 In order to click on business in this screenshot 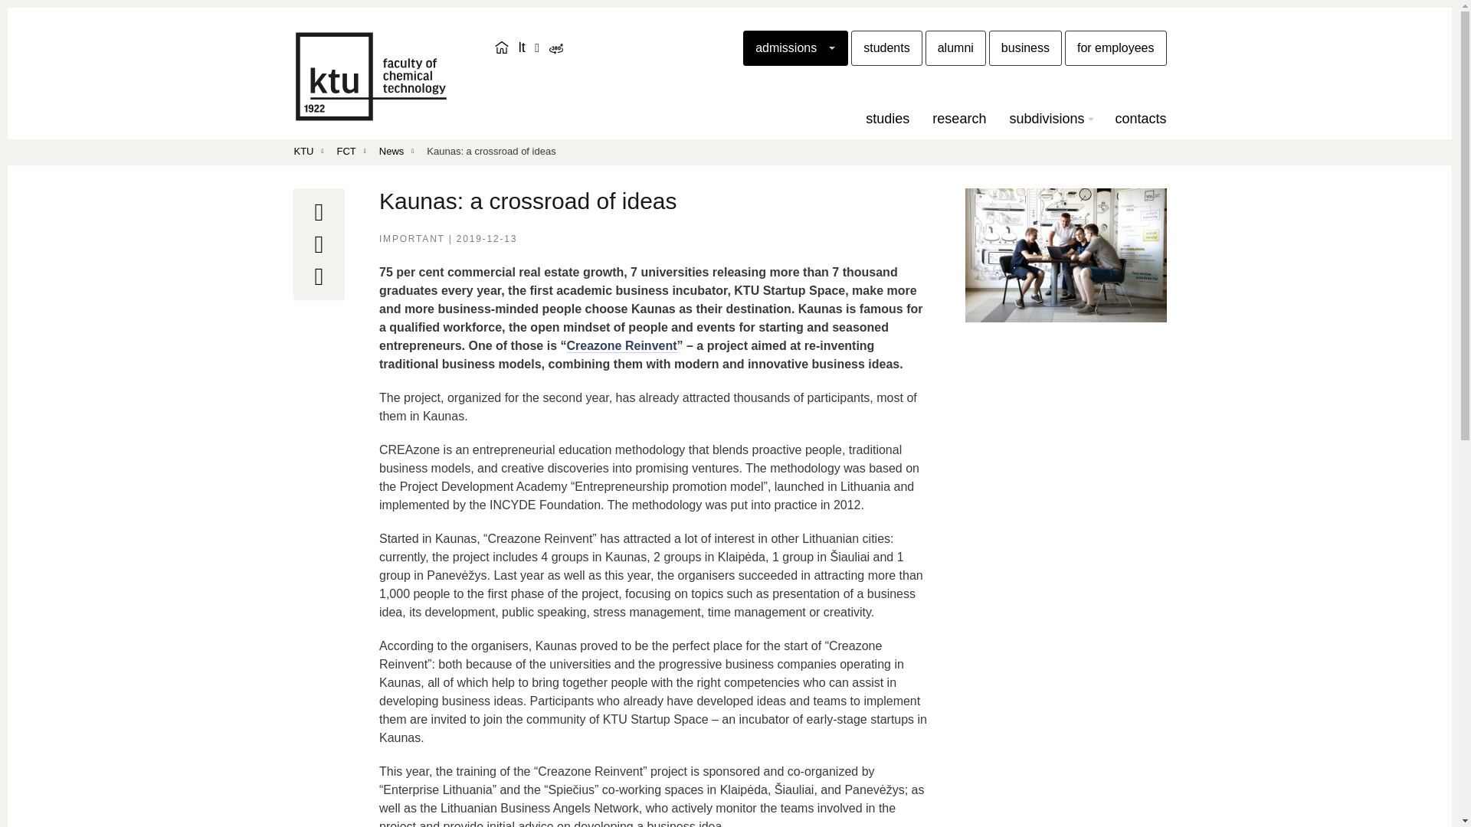, I will do `click(1025, 47)`.